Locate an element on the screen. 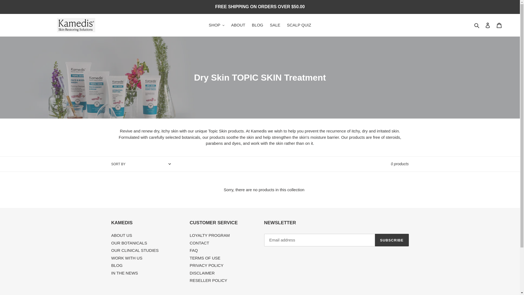  LOYALTY PROGRAM is located at coordinates (210, 235).